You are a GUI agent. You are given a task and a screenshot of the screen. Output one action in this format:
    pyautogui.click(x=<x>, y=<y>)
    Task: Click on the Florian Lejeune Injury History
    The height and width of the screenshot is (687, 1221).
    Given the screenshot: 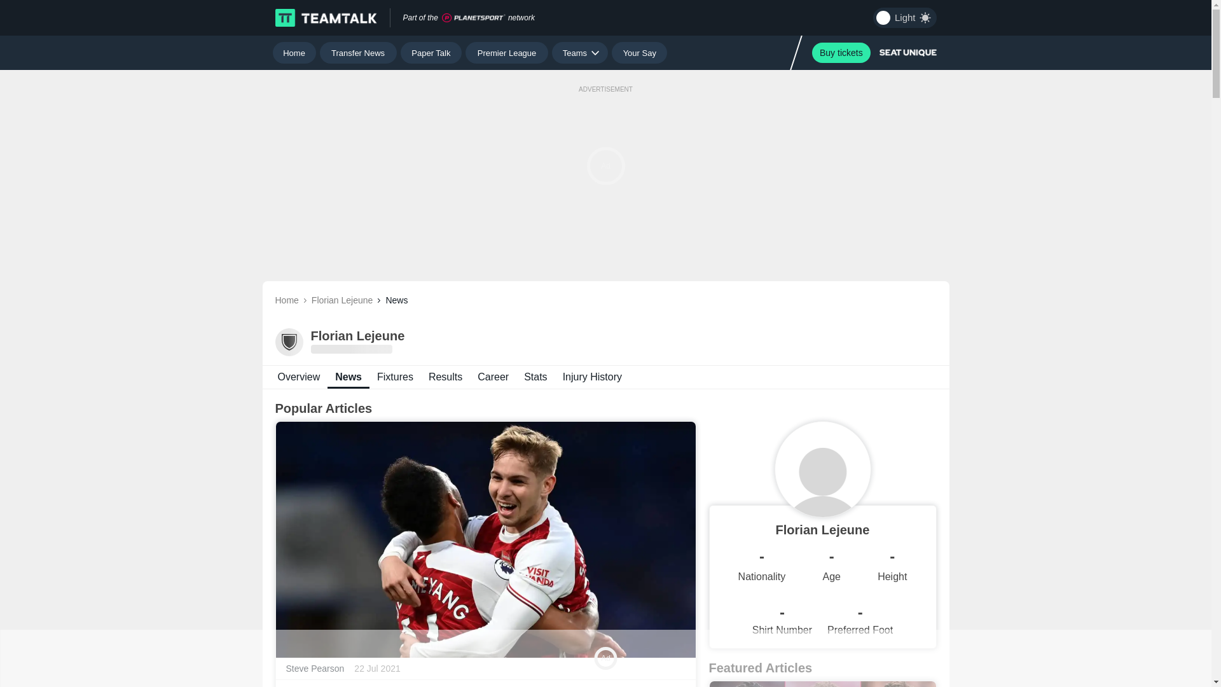 What is the action you would take?
    pyautogui.click(x=493, y=377)
    